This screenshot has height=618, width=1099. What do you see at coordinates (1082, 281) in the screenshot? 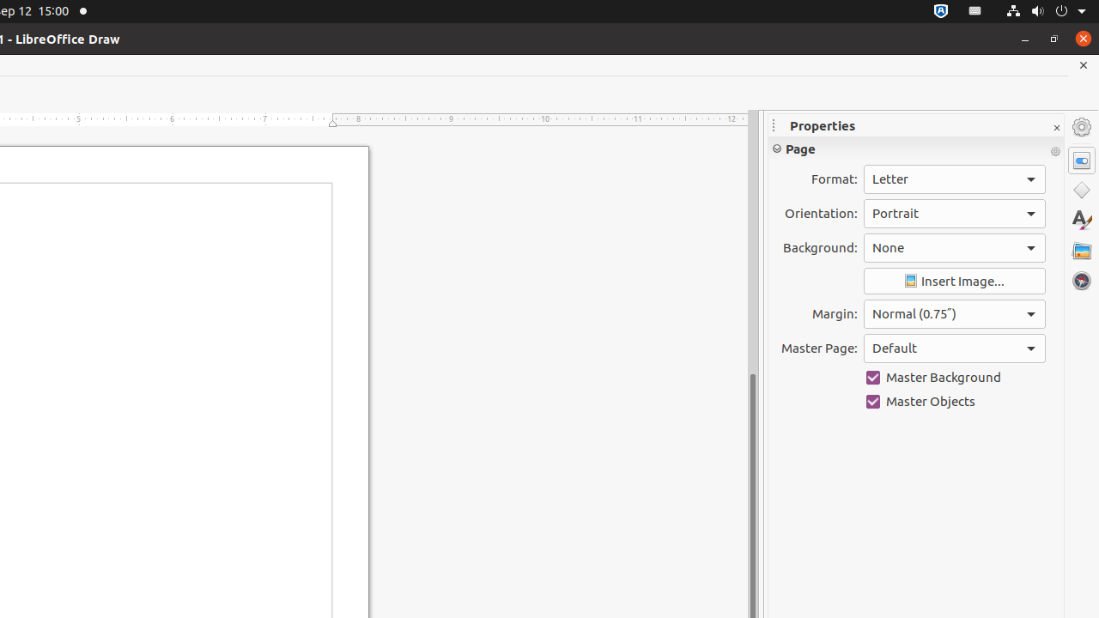
I see `Navigator` at bounding box center [1082, 281].